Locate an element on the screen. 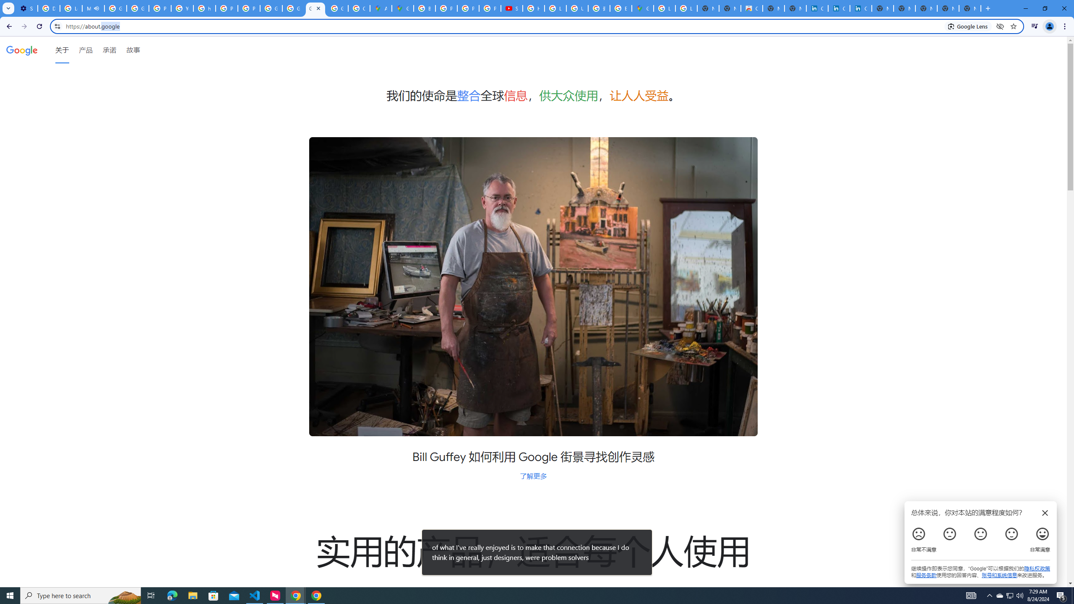 Image resolution: width=1074 pixels, height=604 pixels. Copyright Policy is located at coordinates (861, 8).